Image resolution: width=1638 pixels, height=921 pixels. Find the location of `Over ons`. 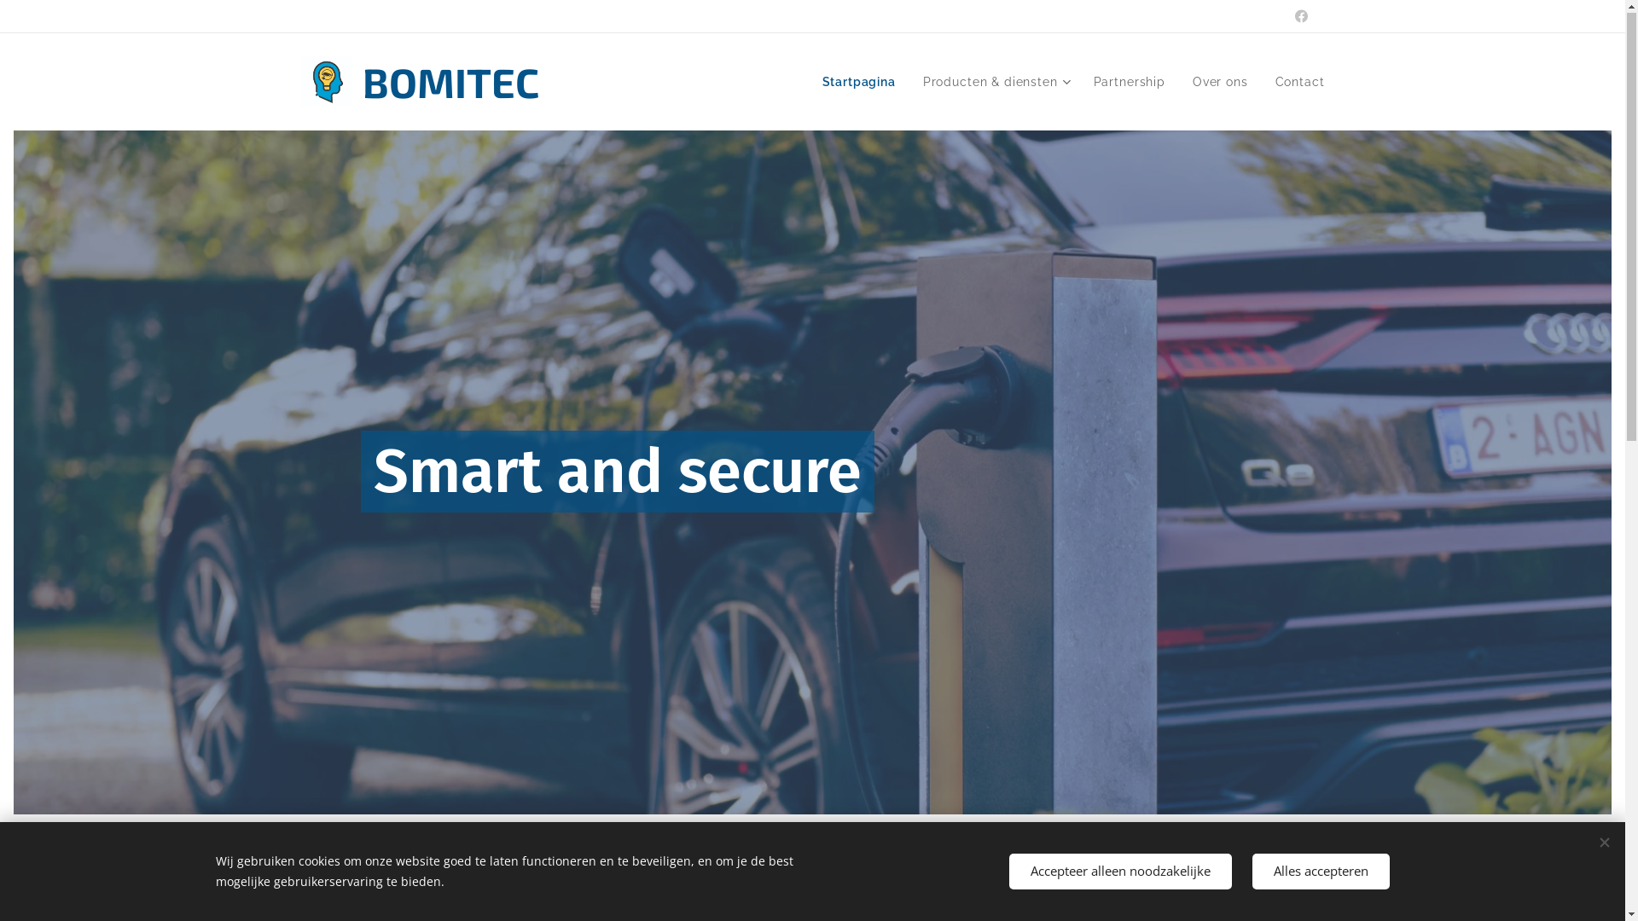

Over ons is located at coordinates (1220, 83).